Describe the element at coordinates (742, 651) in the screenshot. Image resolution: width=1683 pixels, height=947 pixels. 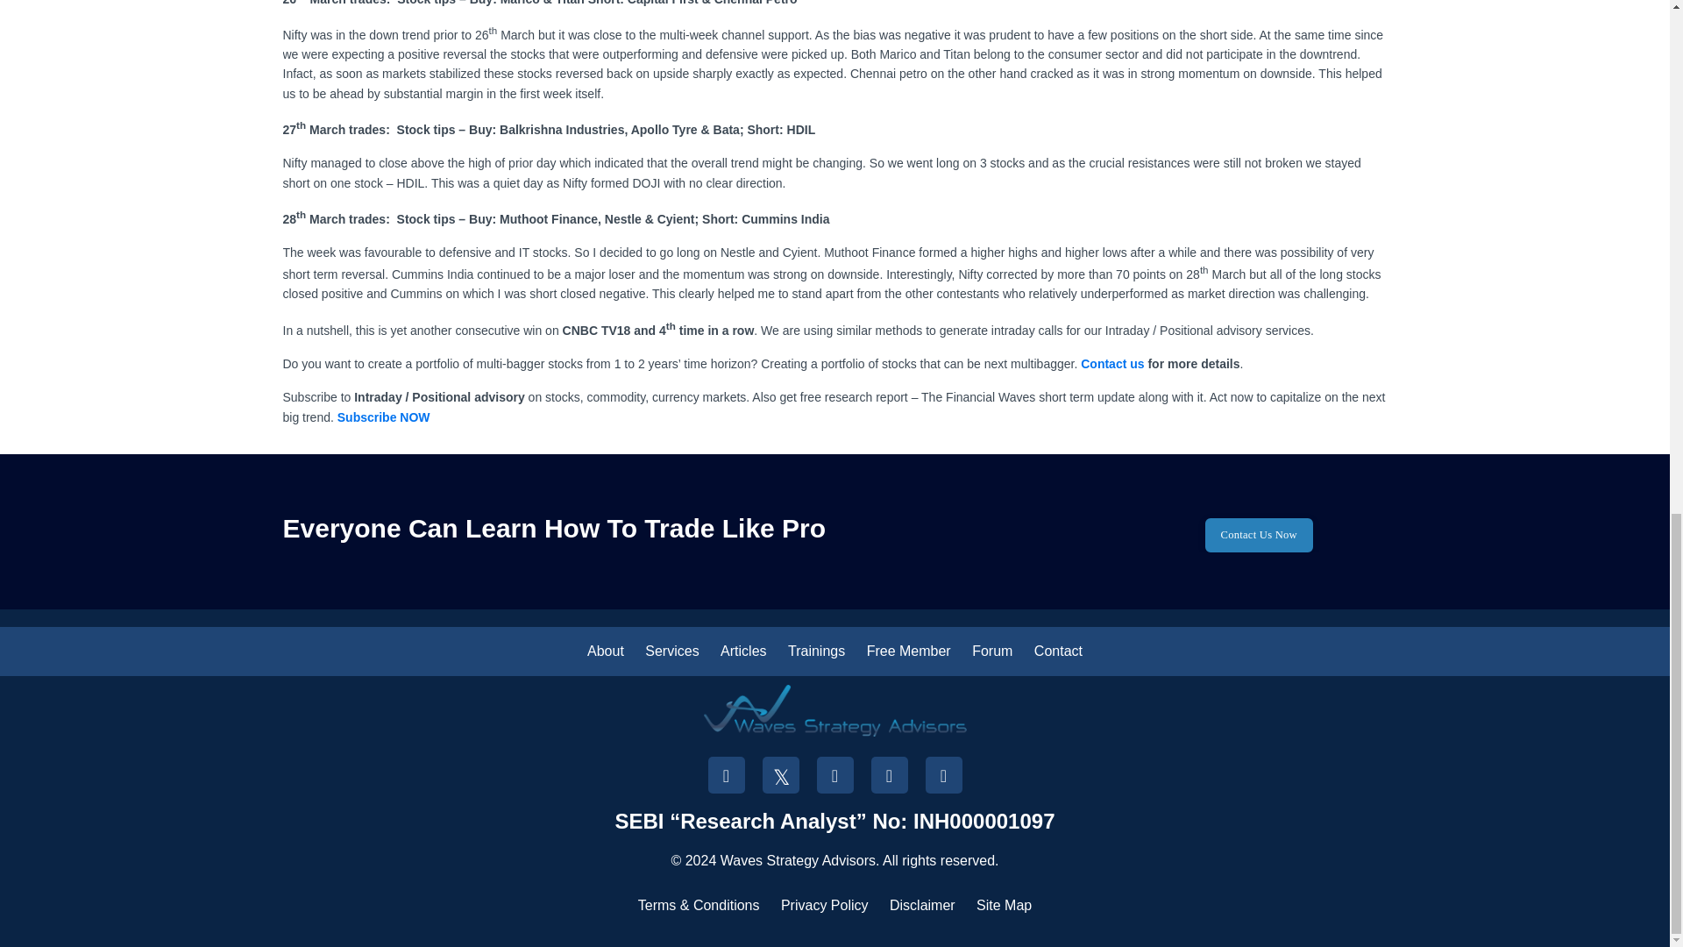
I see `Articles` at that location.